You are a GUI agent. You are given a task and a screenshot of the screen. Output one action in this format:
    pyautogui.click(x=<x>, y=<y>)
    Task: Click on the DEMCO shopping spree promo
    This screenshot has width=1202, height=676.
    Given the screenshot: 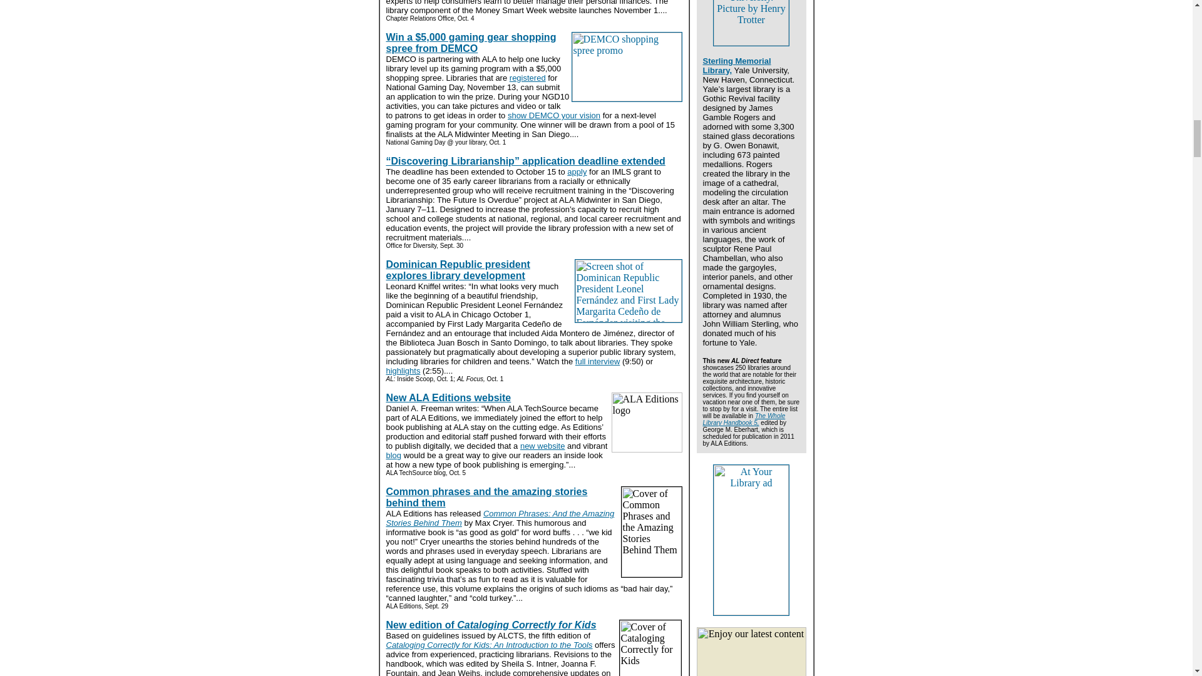 What is the action you would take?
    pyautogui.click(x=626, y=66)
    